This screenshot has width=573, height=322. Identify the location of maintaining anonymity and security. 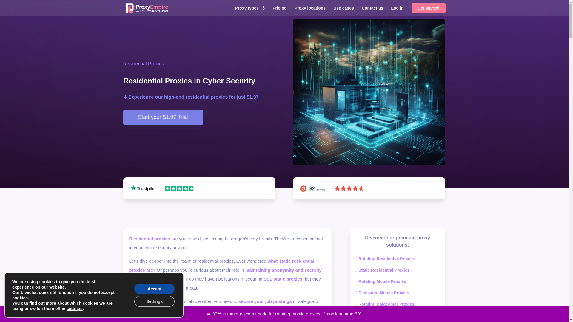
(283, 270).